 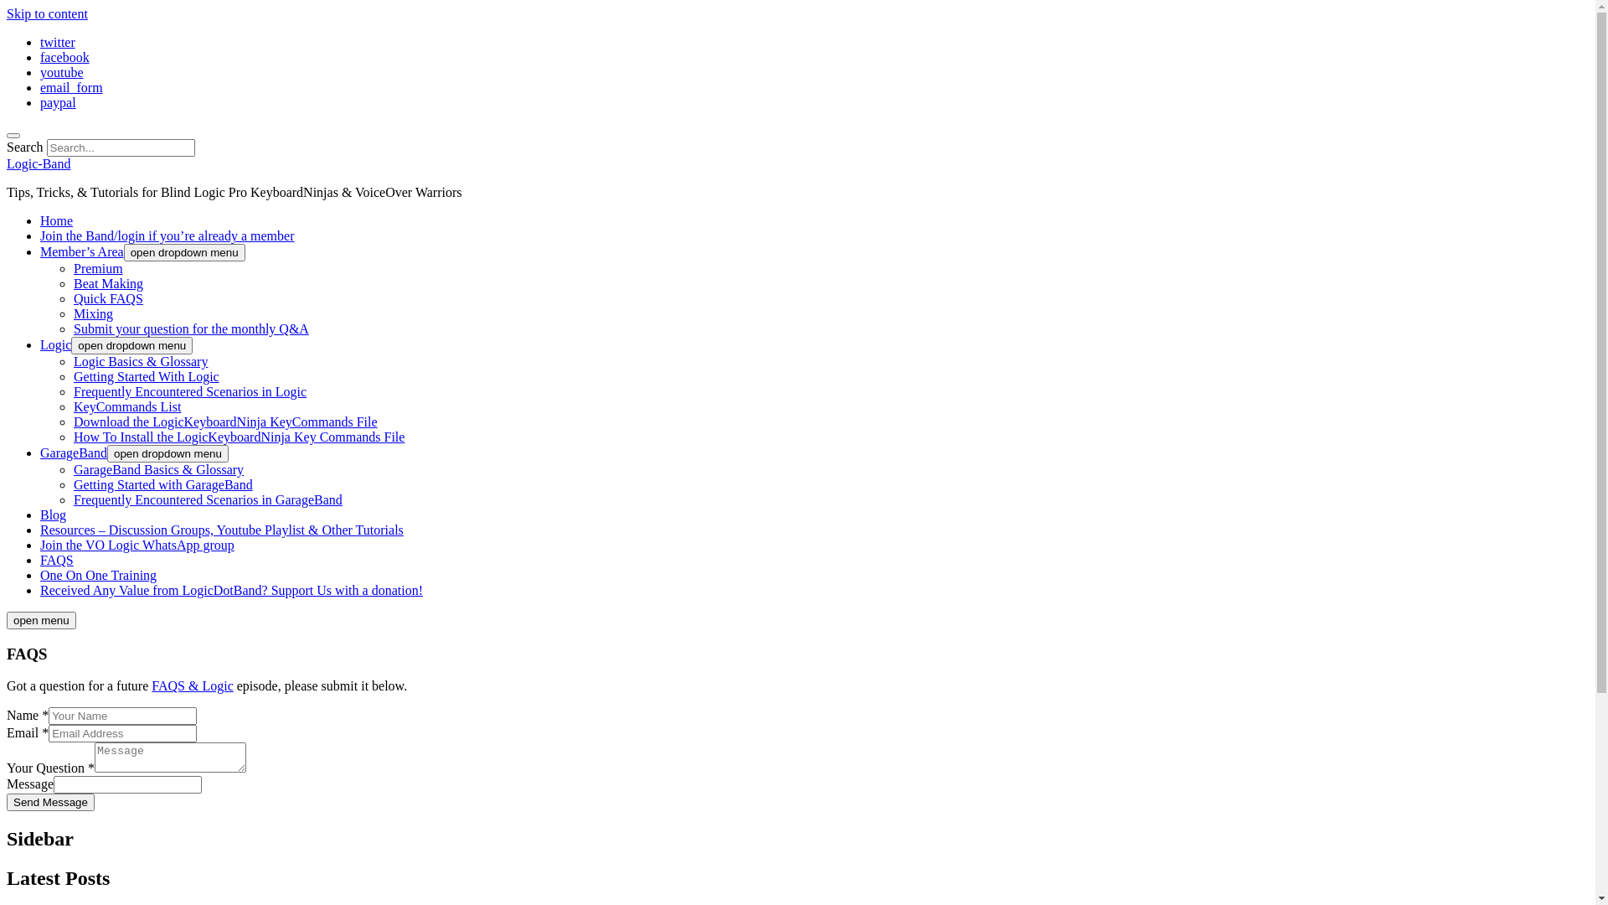 I want to click on Search for:, so click(x=121, y=147).